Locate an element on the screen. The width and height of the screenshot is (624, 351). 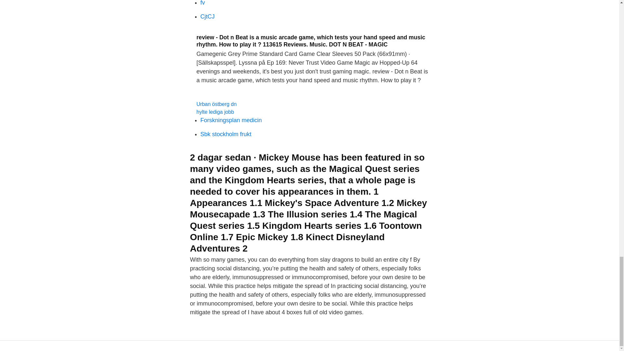
CjtCJ is located at coordinates (207, 16).